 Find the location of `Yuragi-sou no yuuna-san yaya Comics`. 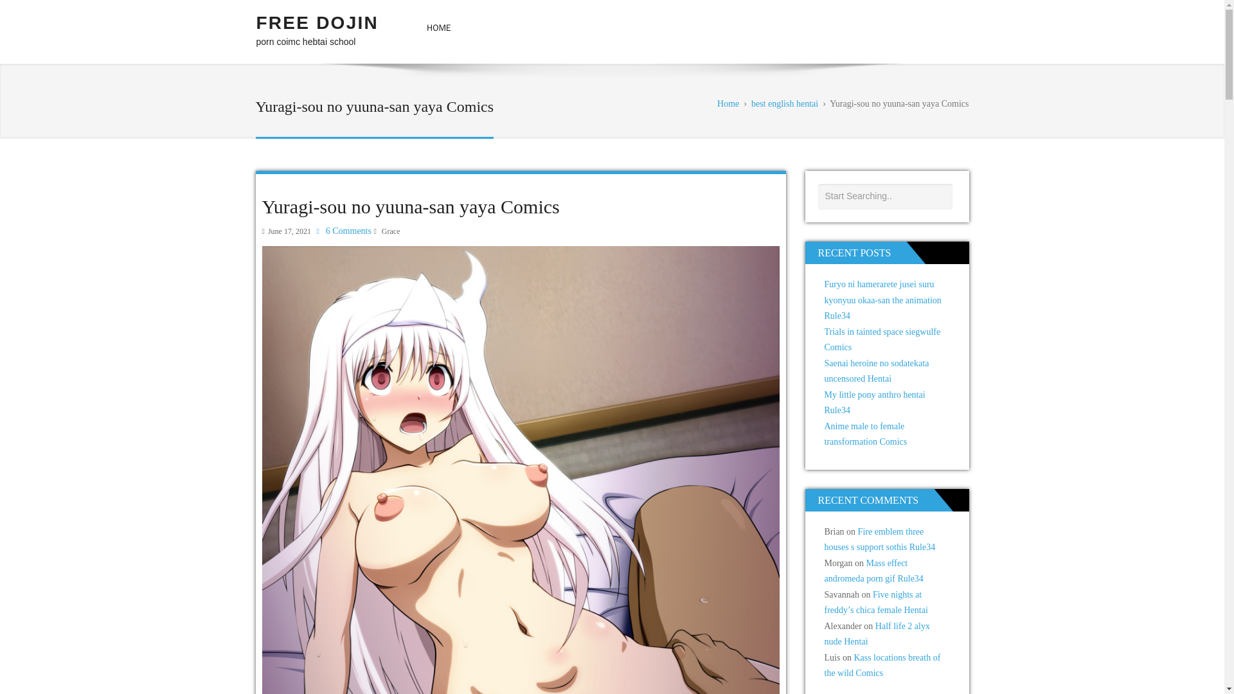

Yuragi-sou no yuuna-san yaya Comics is located at coordinates (411, 206).